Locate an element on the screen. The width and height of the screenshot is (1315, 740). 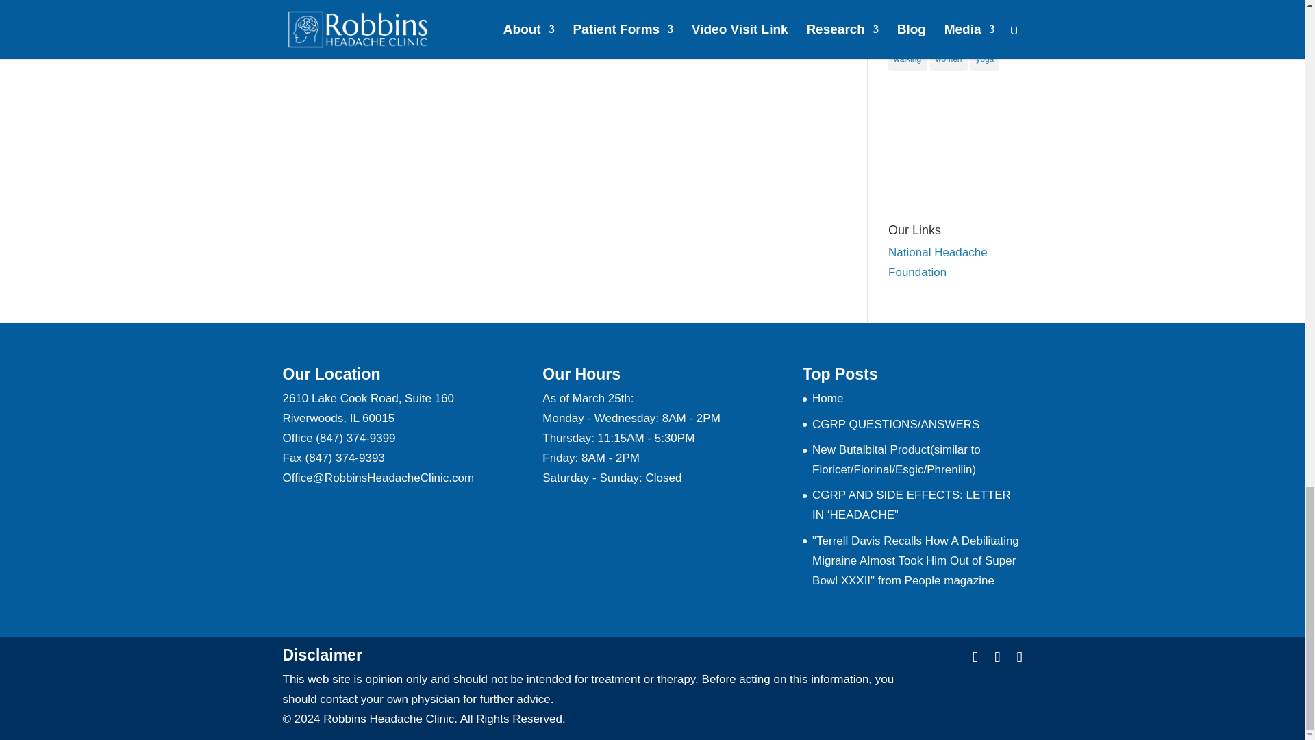
National Headache Foundation is located at coordinates (938, 262).